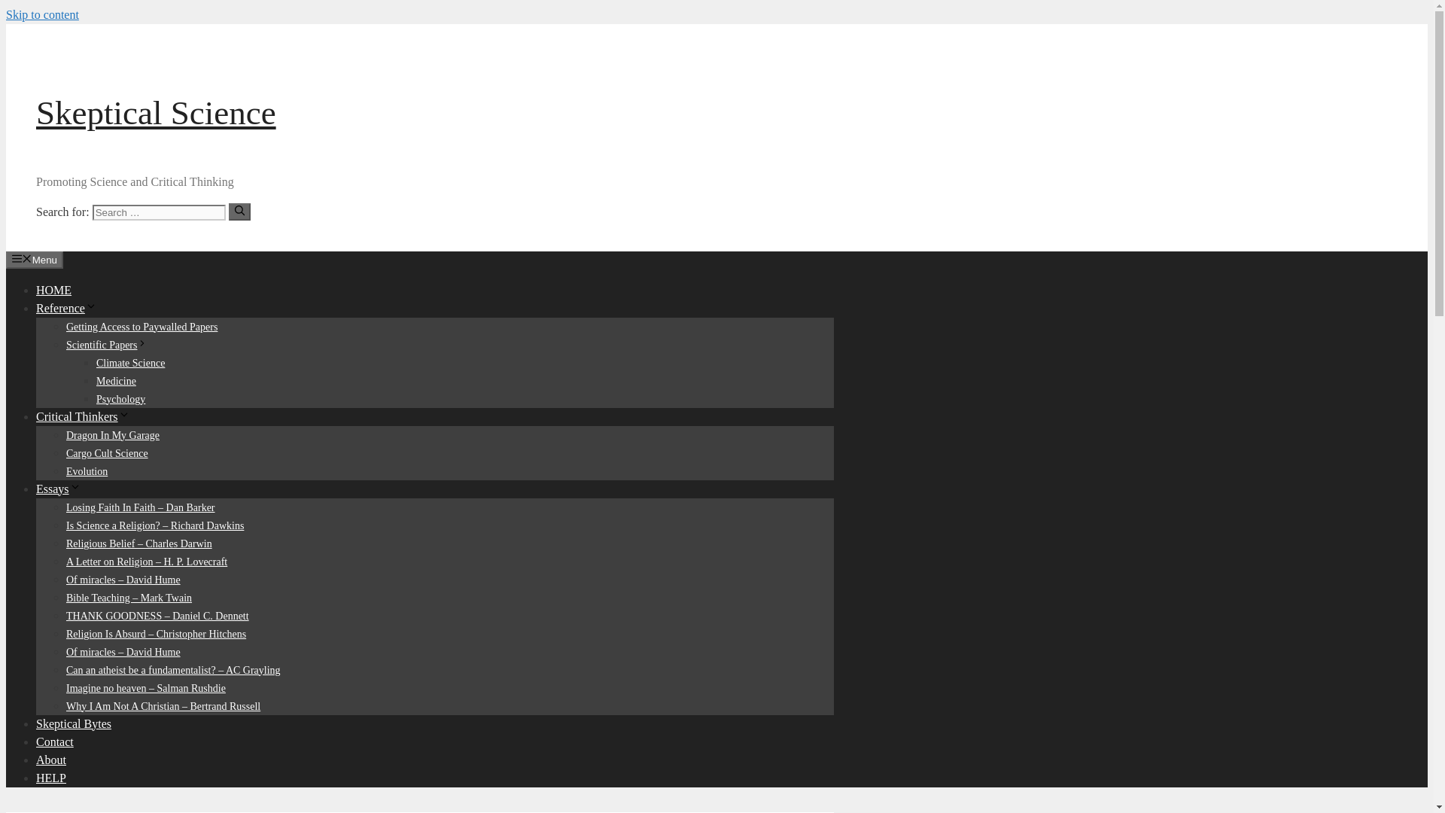 This screenshot has height=813, width=1445. Describe the element at coordinates (51, 759) in the screenshot. I see `About` at that location.